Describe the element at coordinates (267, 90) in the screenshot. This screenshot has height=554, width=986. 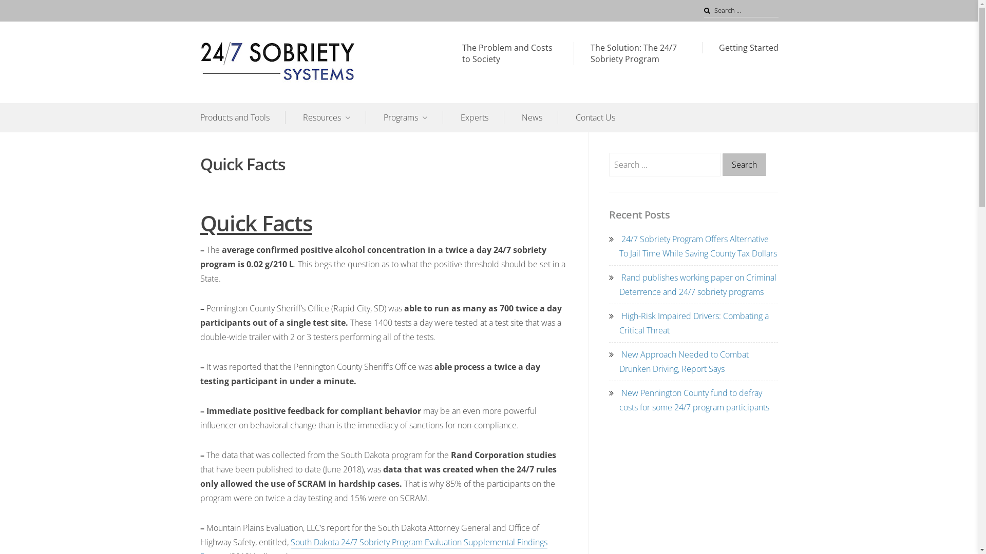
I see `24/7 Sobriety Systems` at that location.